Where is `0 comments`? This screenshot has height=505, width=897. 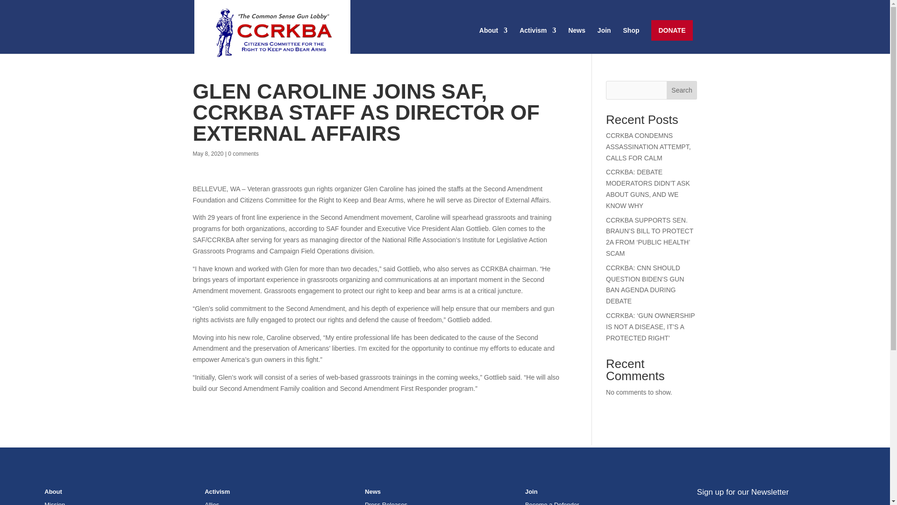 0 comments is located at coordinates (243, 153).